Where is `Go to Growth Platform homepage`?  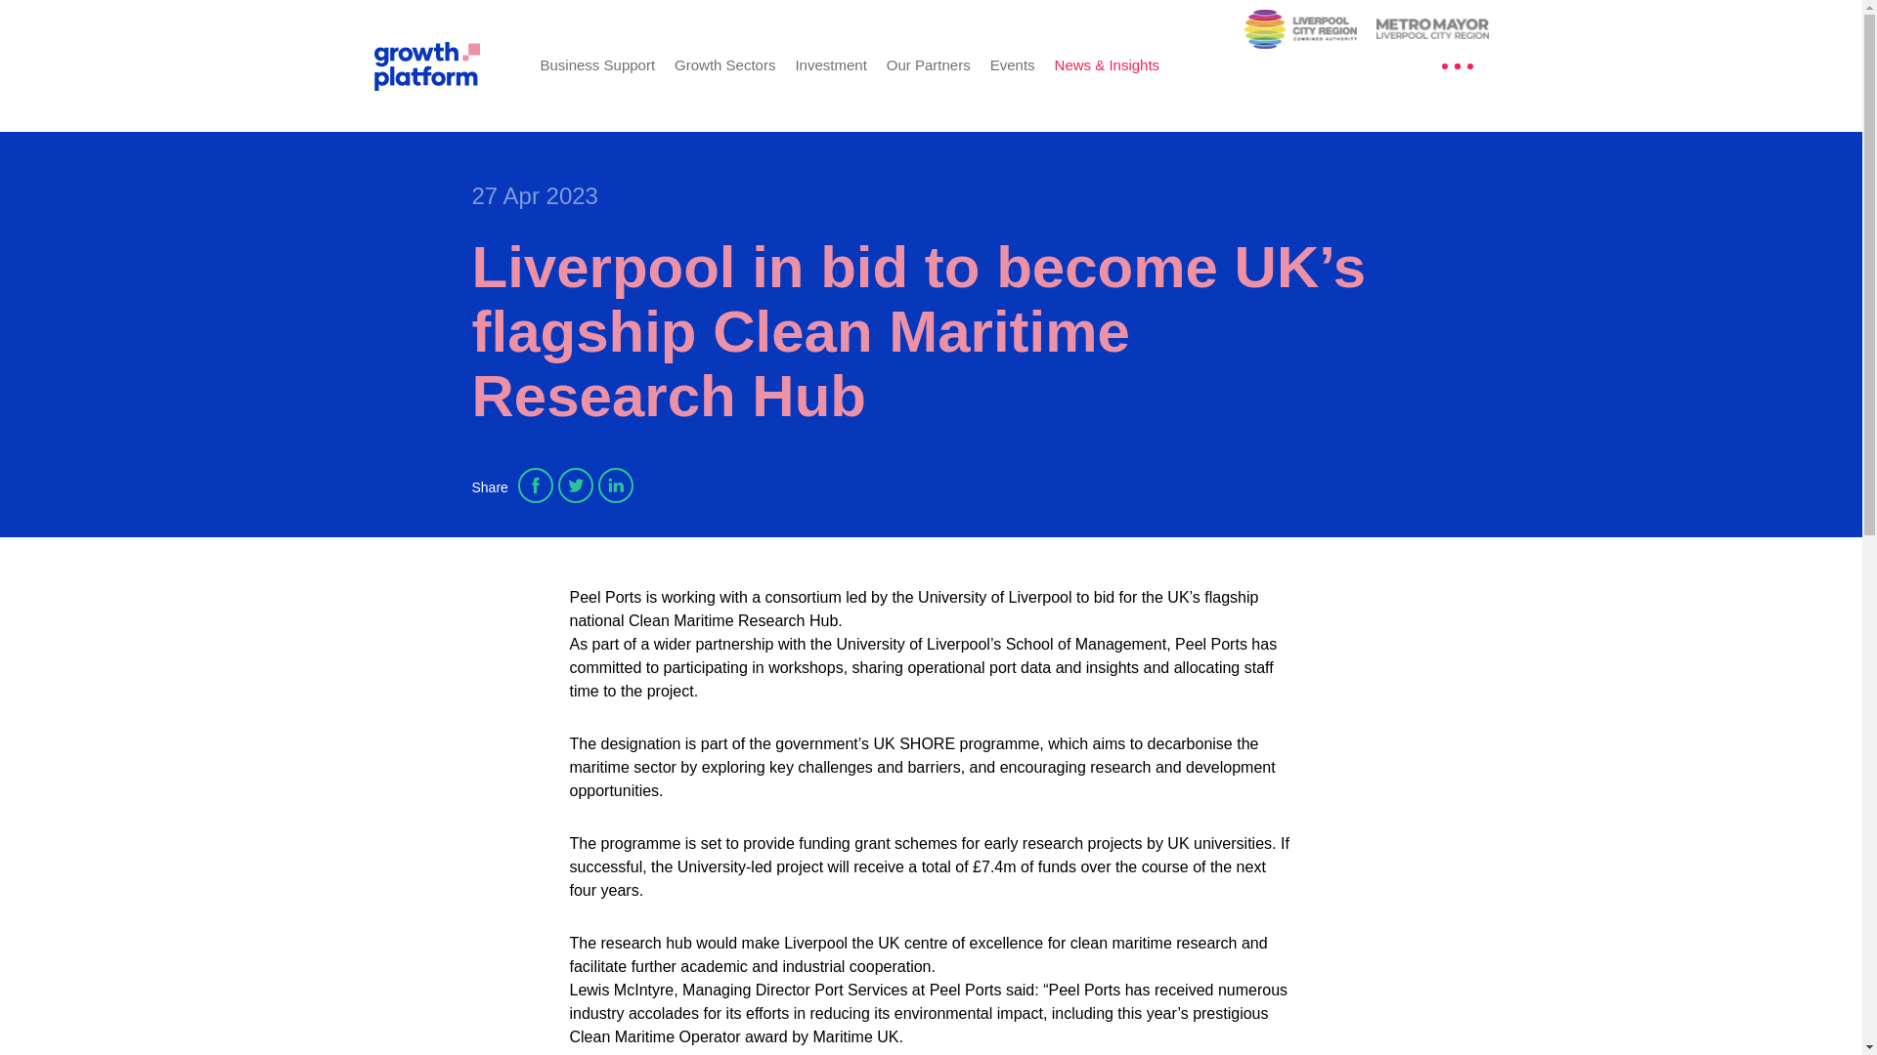 Go to Growth Platform homepage is located at coordinates (442, 64).